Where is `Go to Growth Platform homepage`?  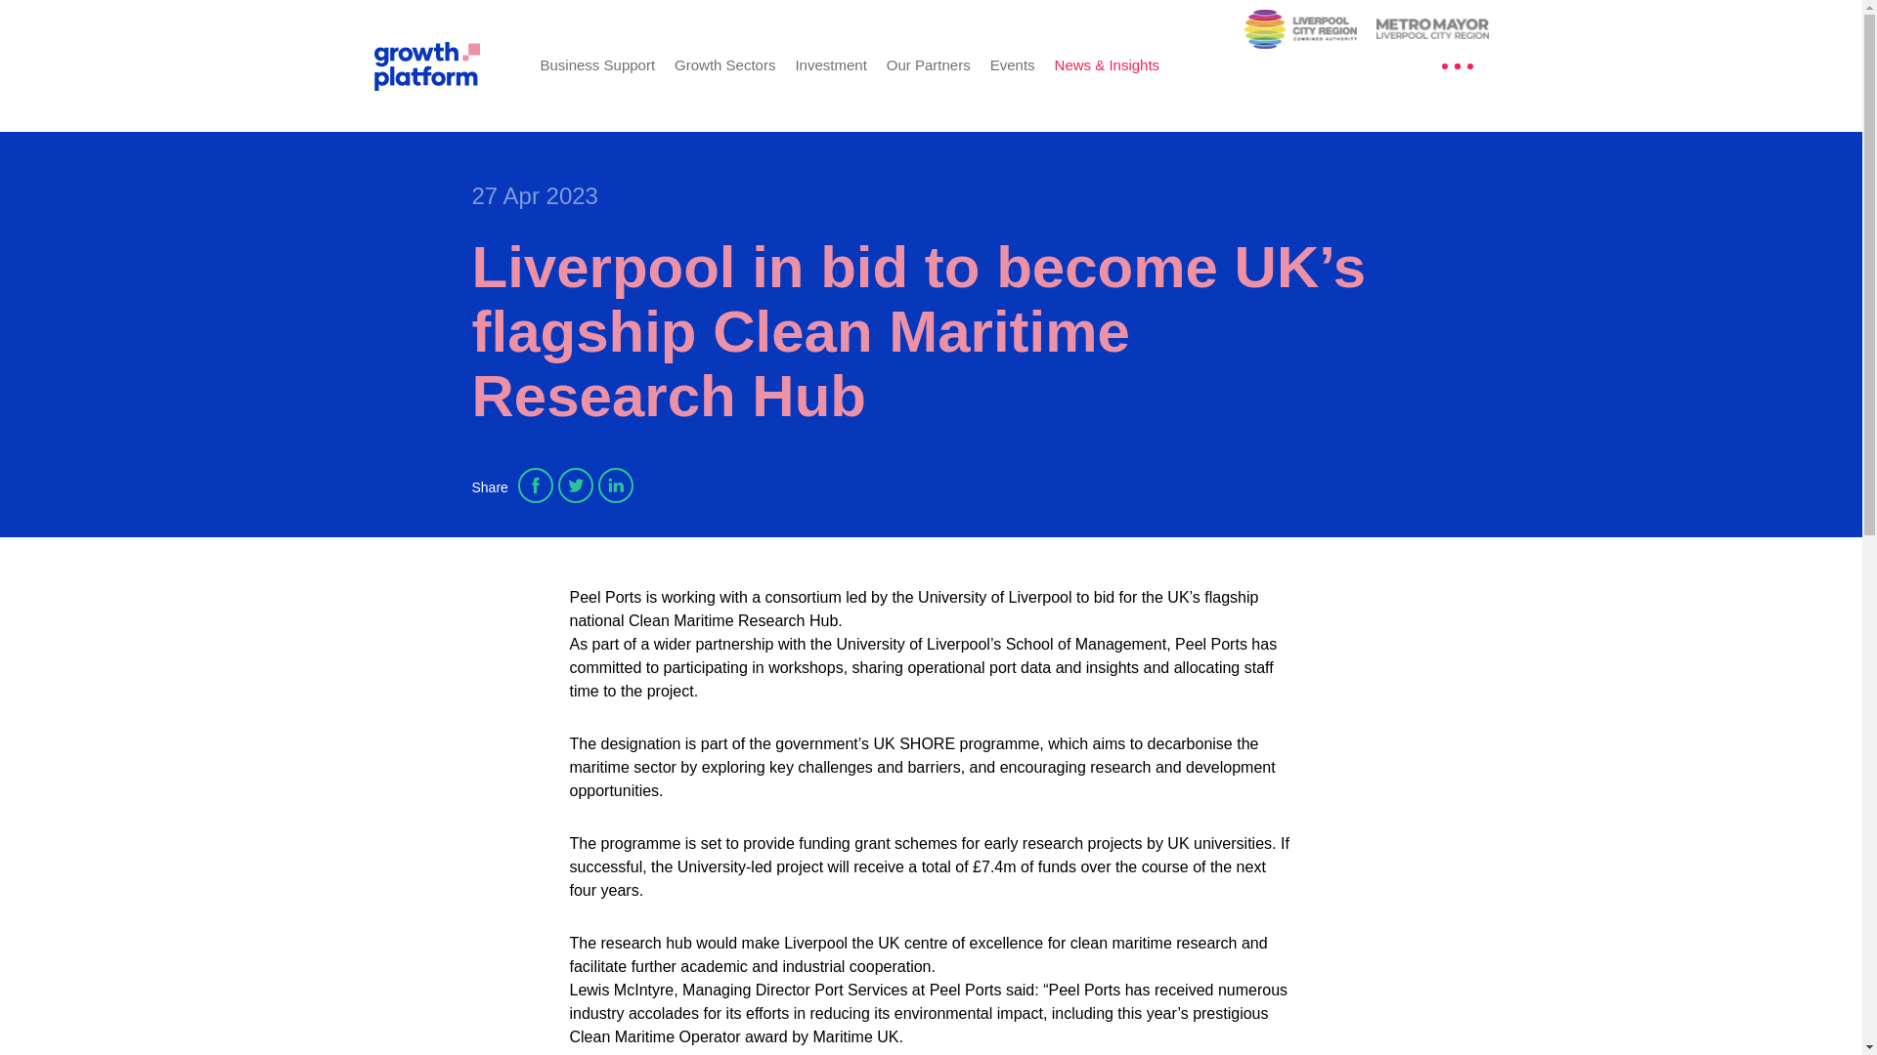 Go to Growth Platform homepage is located at coordinates (442, 64).